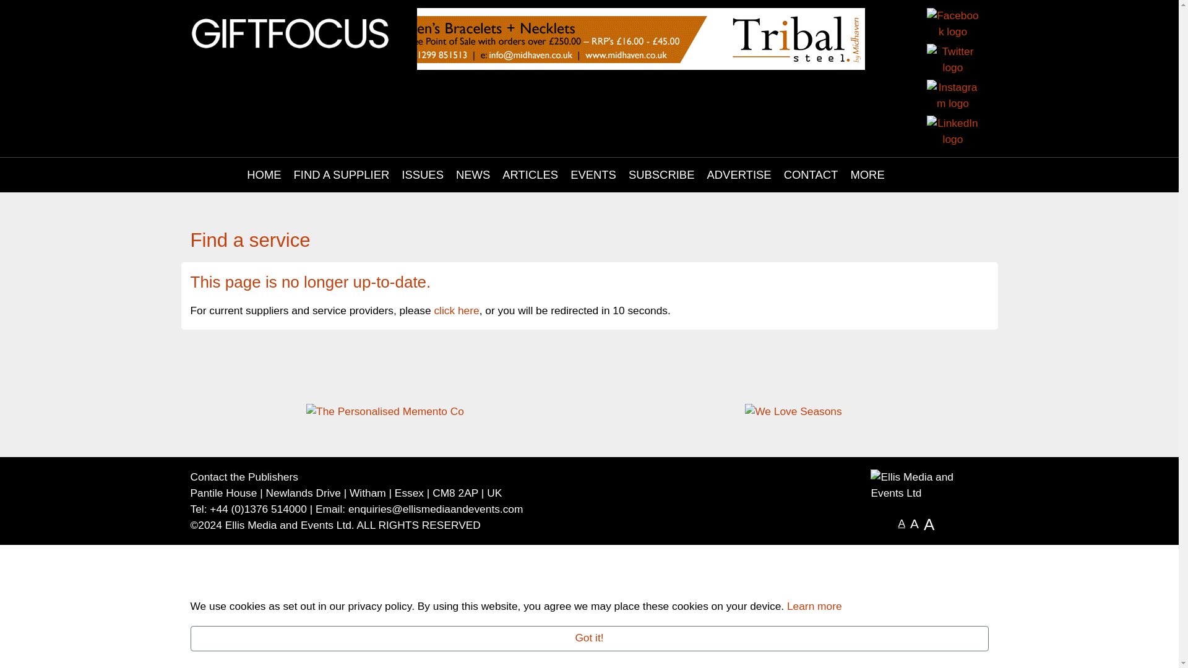  Describe the element at coordinates (290, 32) in the screenshot. I see `Gift Focus` at that location.